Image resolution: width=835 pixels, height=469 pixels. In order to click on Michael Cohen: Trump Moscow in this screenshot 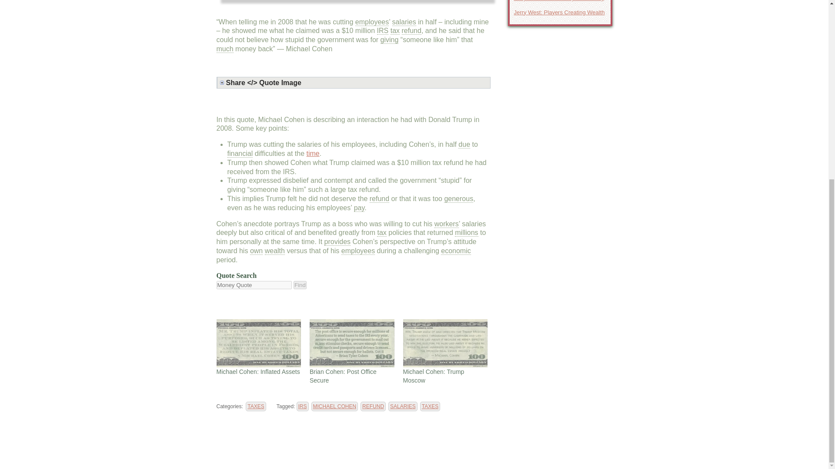, I will do `click(433, 376)`.